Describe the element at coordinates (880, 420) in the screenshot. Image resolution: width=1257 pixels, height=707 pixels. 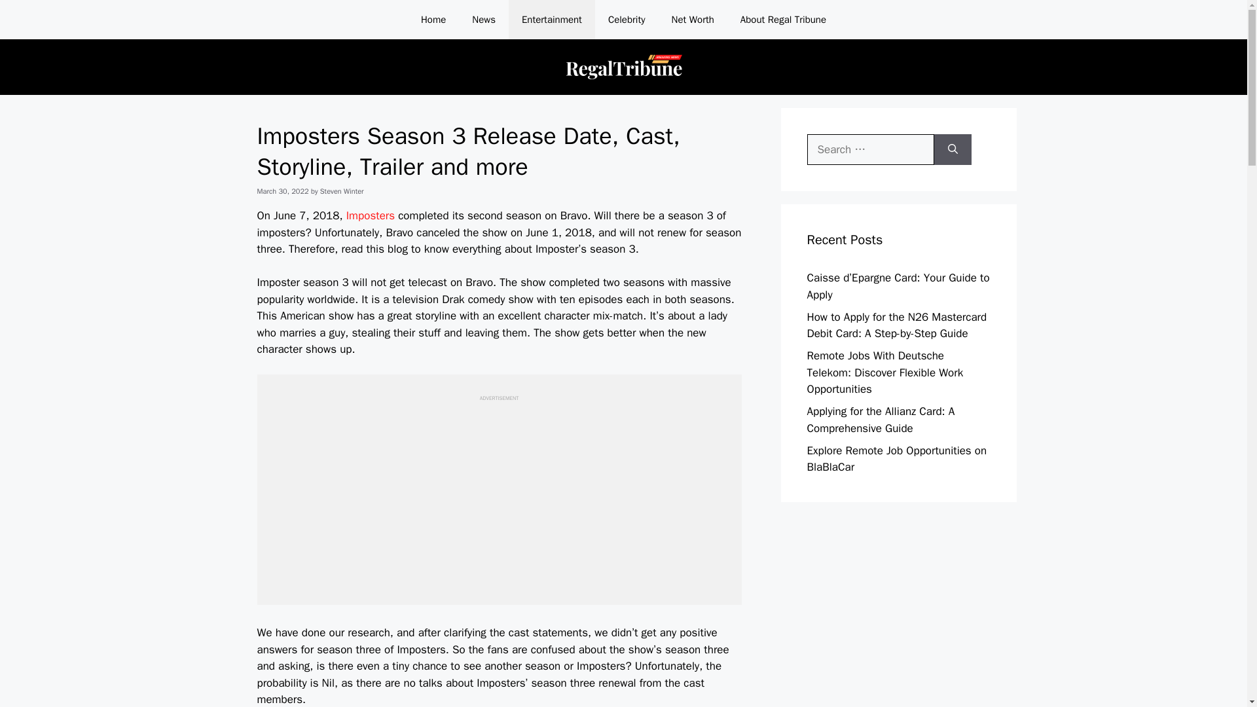
I see `Applying for the Allianz Card: A Comprehensive Guide` at that location.